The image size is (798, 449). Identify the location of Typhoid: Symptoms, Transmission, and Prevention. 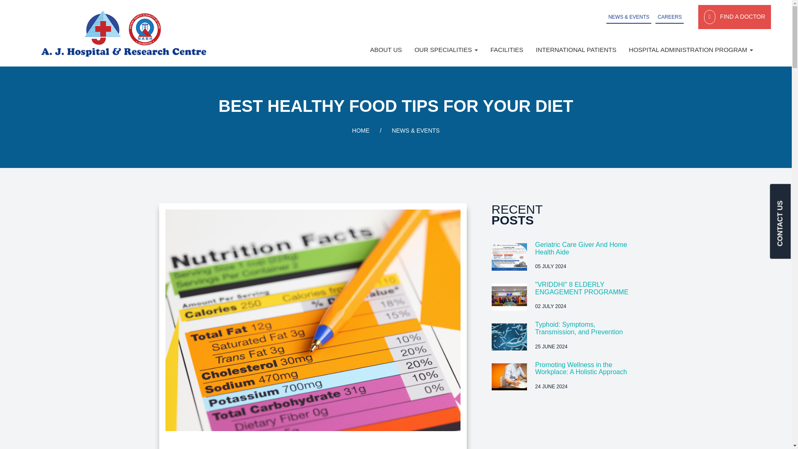
(579, 328).